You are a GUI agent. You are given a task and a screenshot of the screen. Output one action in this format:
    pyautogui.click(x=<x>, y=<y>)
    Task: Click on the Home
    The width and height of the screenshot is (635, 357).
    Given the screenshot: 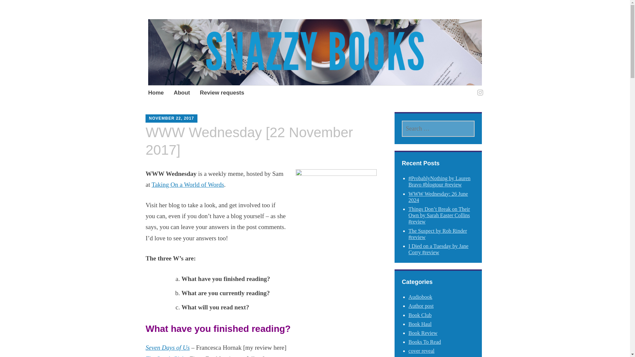 What is the action you would take?
    pyautogui.click(x=156, y=93)
    